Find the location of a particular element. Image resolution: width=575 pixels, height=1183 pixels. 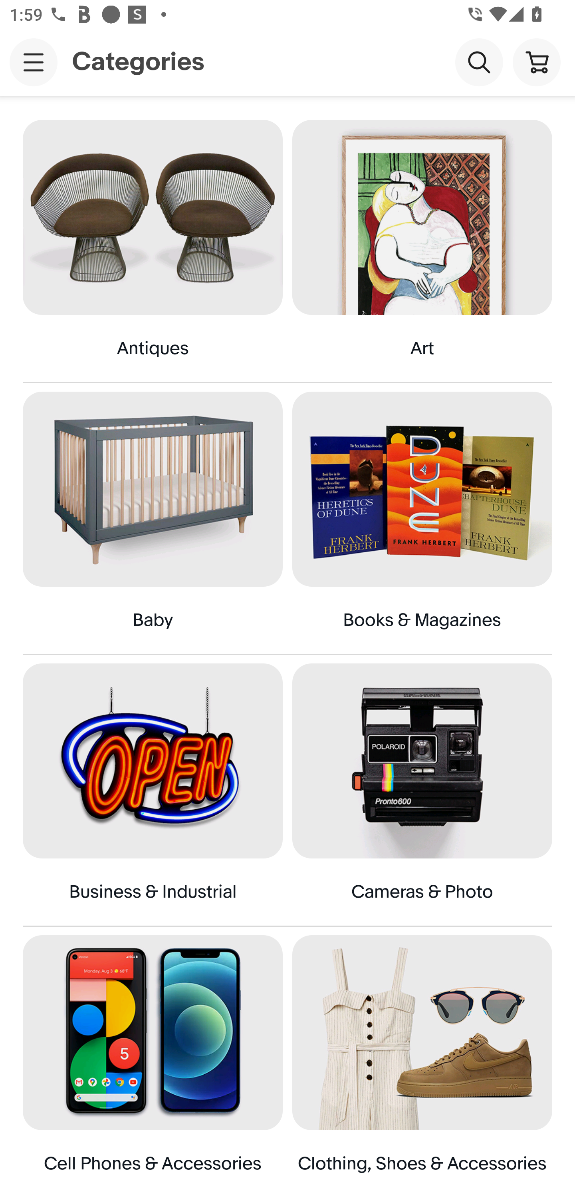

Antiques is located at coordinates (153, 251).